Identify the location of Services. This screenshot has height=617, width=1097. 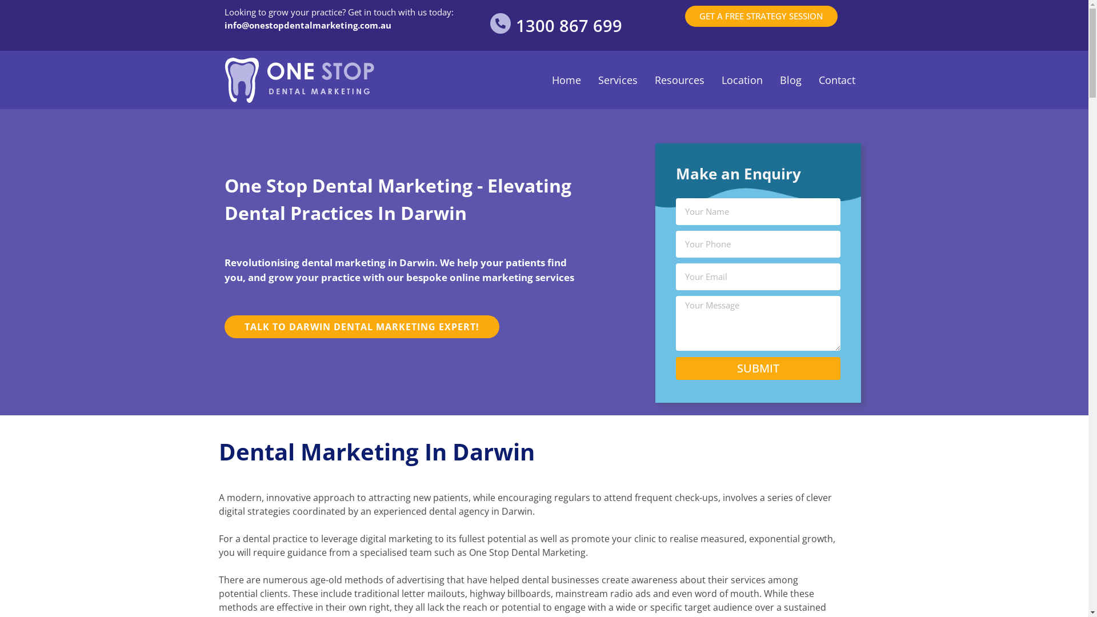
(618, 80).